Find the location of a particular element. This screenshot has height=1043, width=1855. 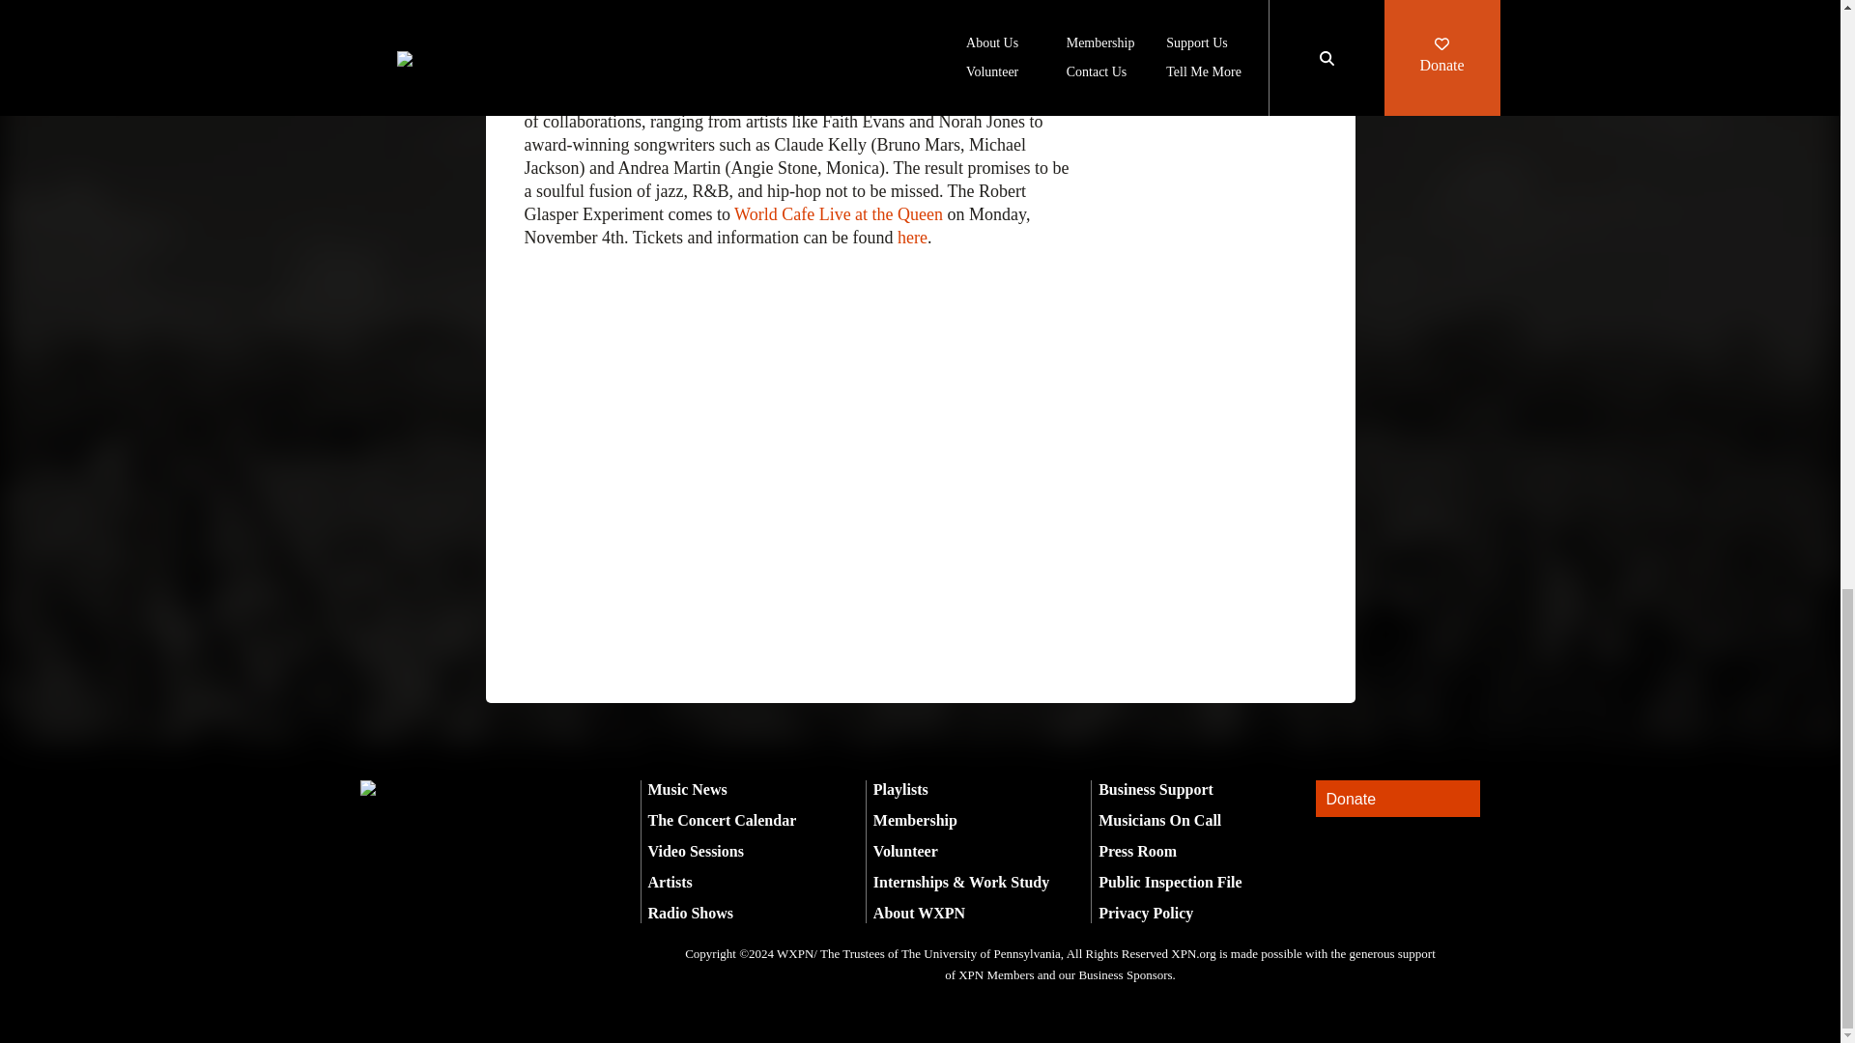

Volunteer is located at coordinates (906, 850).